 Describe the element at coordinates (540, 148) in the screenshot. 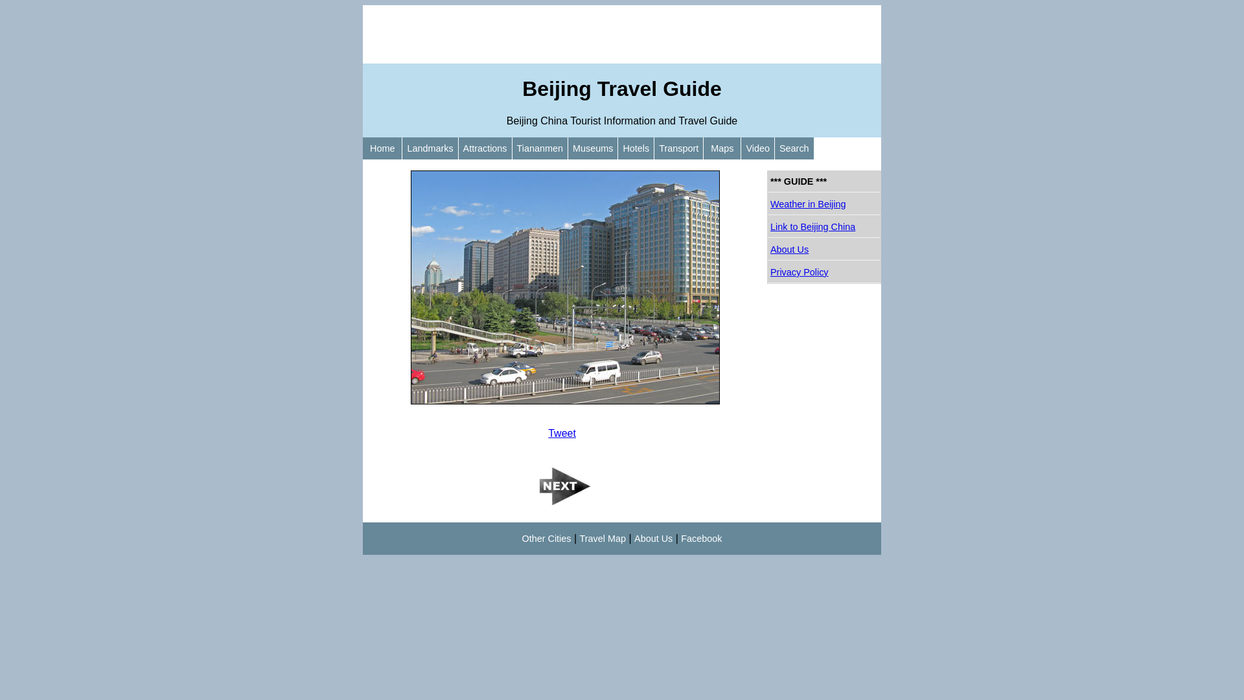

I see `Tiananmen` at that location.